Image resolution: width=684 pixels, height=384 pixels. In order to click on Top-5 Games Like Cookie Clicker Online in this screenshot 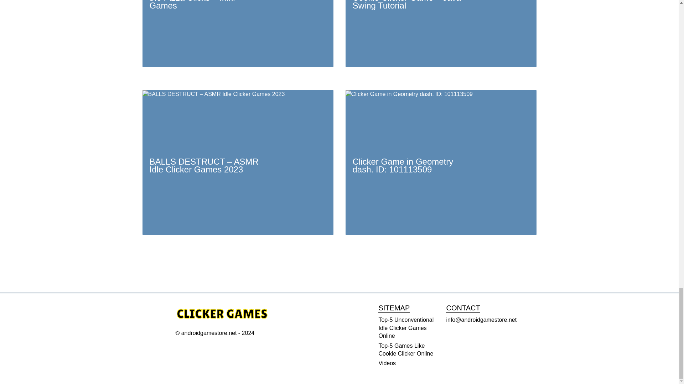, I will do `click(405, 350)`.